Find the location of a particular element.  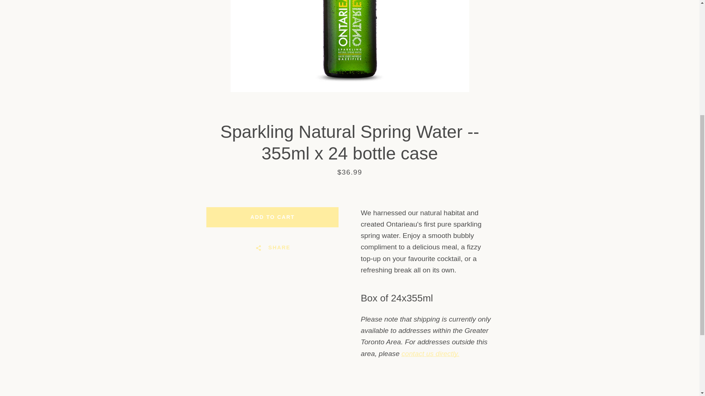

Twitter is located at coordinates (194, 178).